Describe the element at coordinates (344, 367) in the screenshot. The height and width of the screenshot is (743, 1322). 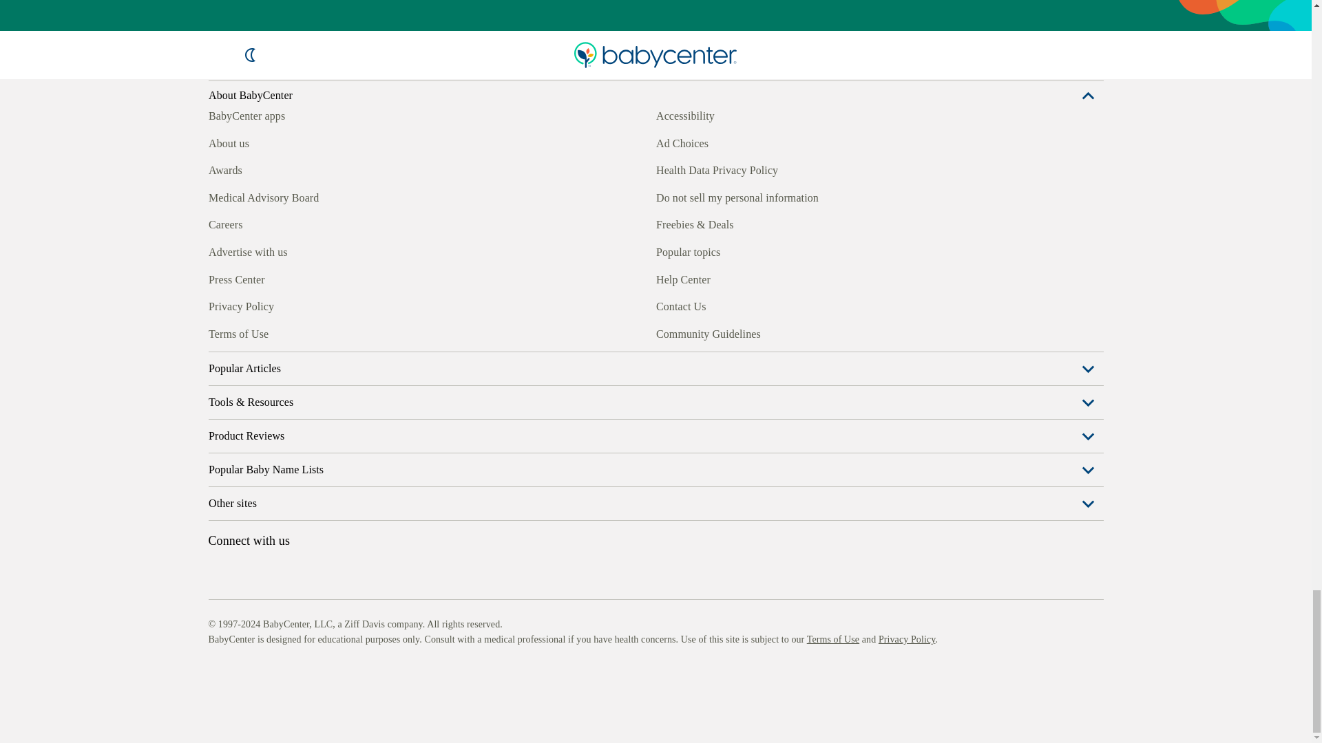
I see `BabyCenter Twitter feed` at that location.